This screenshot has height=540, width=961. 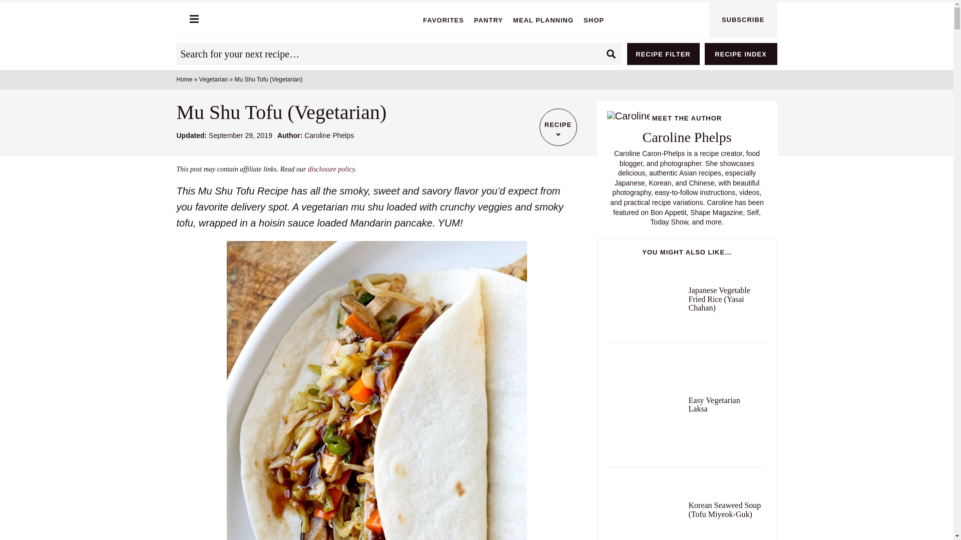 I want to click on Search Submit, so click(x=611, y=54).